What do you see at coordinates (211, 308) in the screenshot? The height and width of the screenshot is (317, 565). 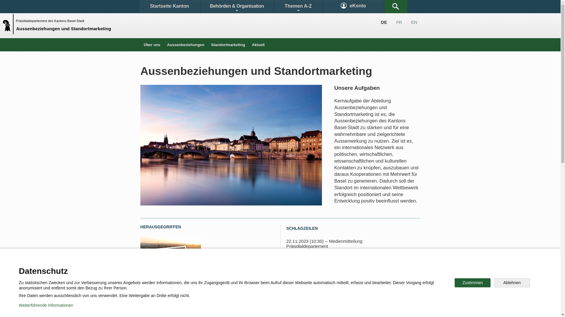 I see `Nutzungsregelungen` at bounding box center [211, 308].